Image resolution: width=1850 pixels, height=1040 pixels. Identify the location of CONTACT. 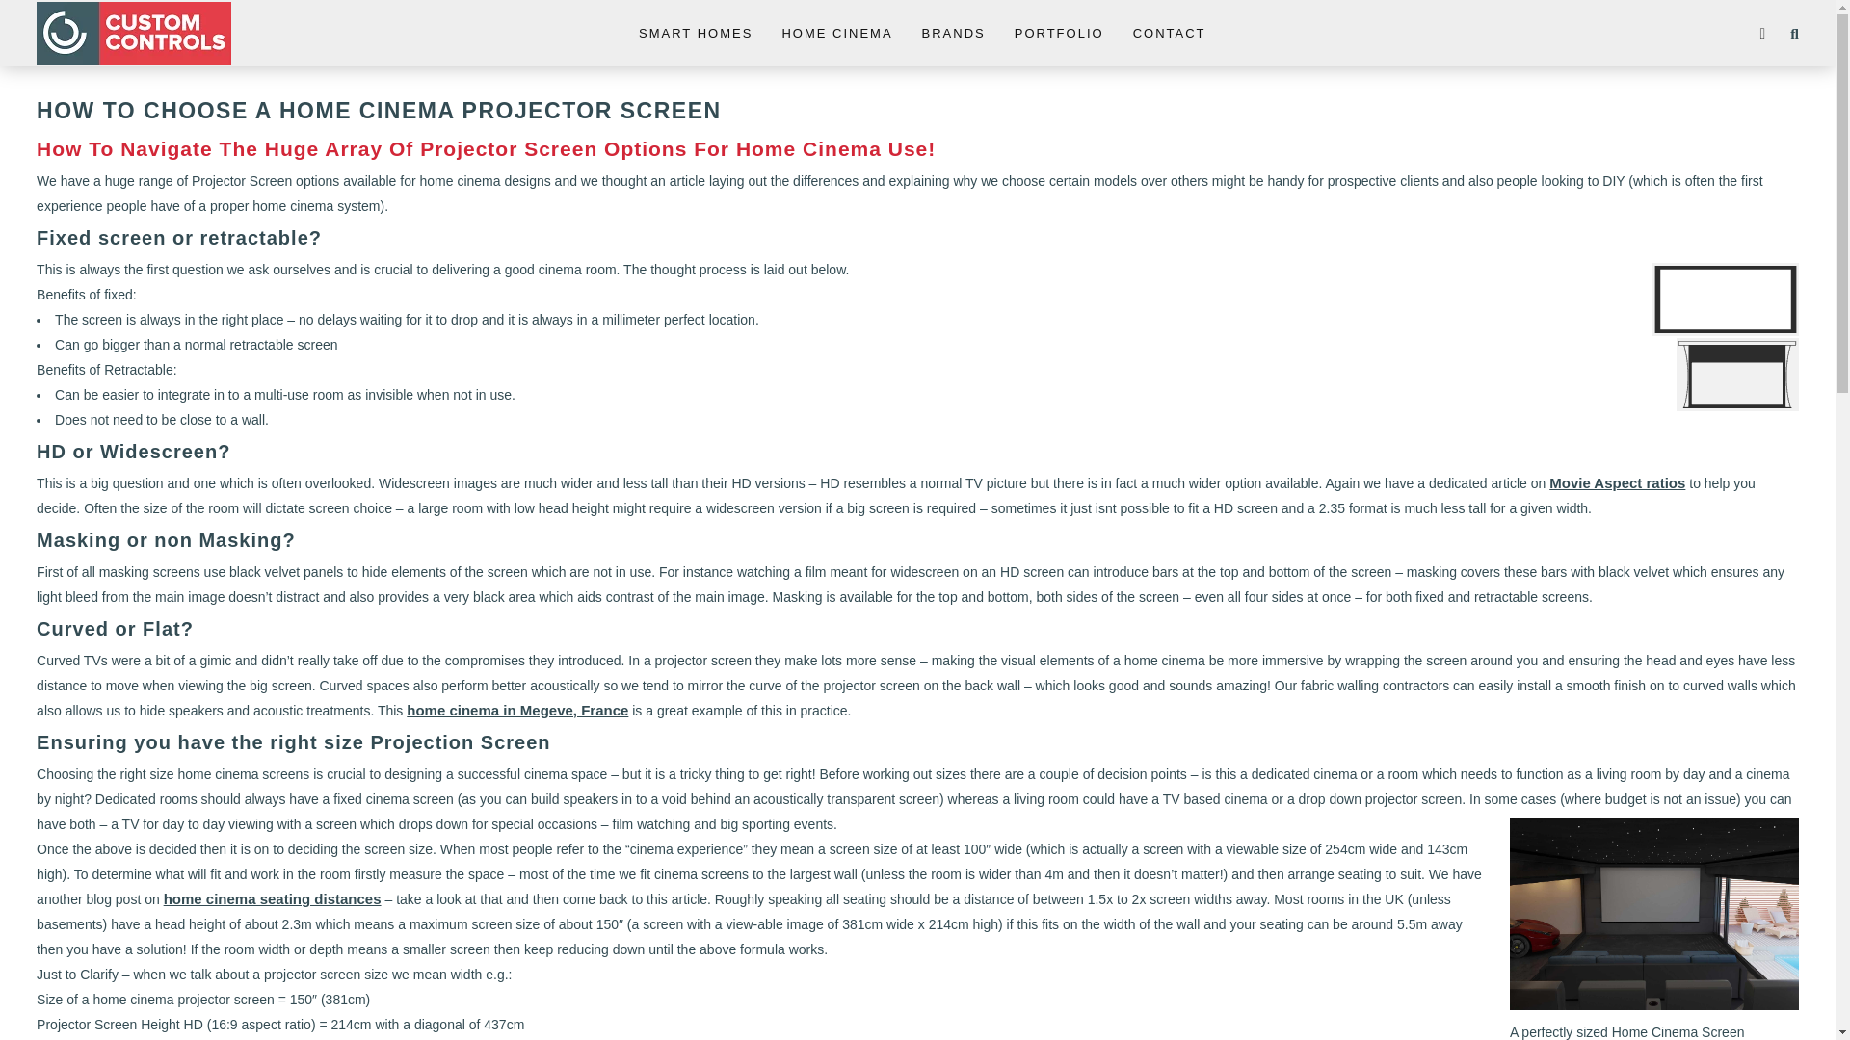
(1169, 34).